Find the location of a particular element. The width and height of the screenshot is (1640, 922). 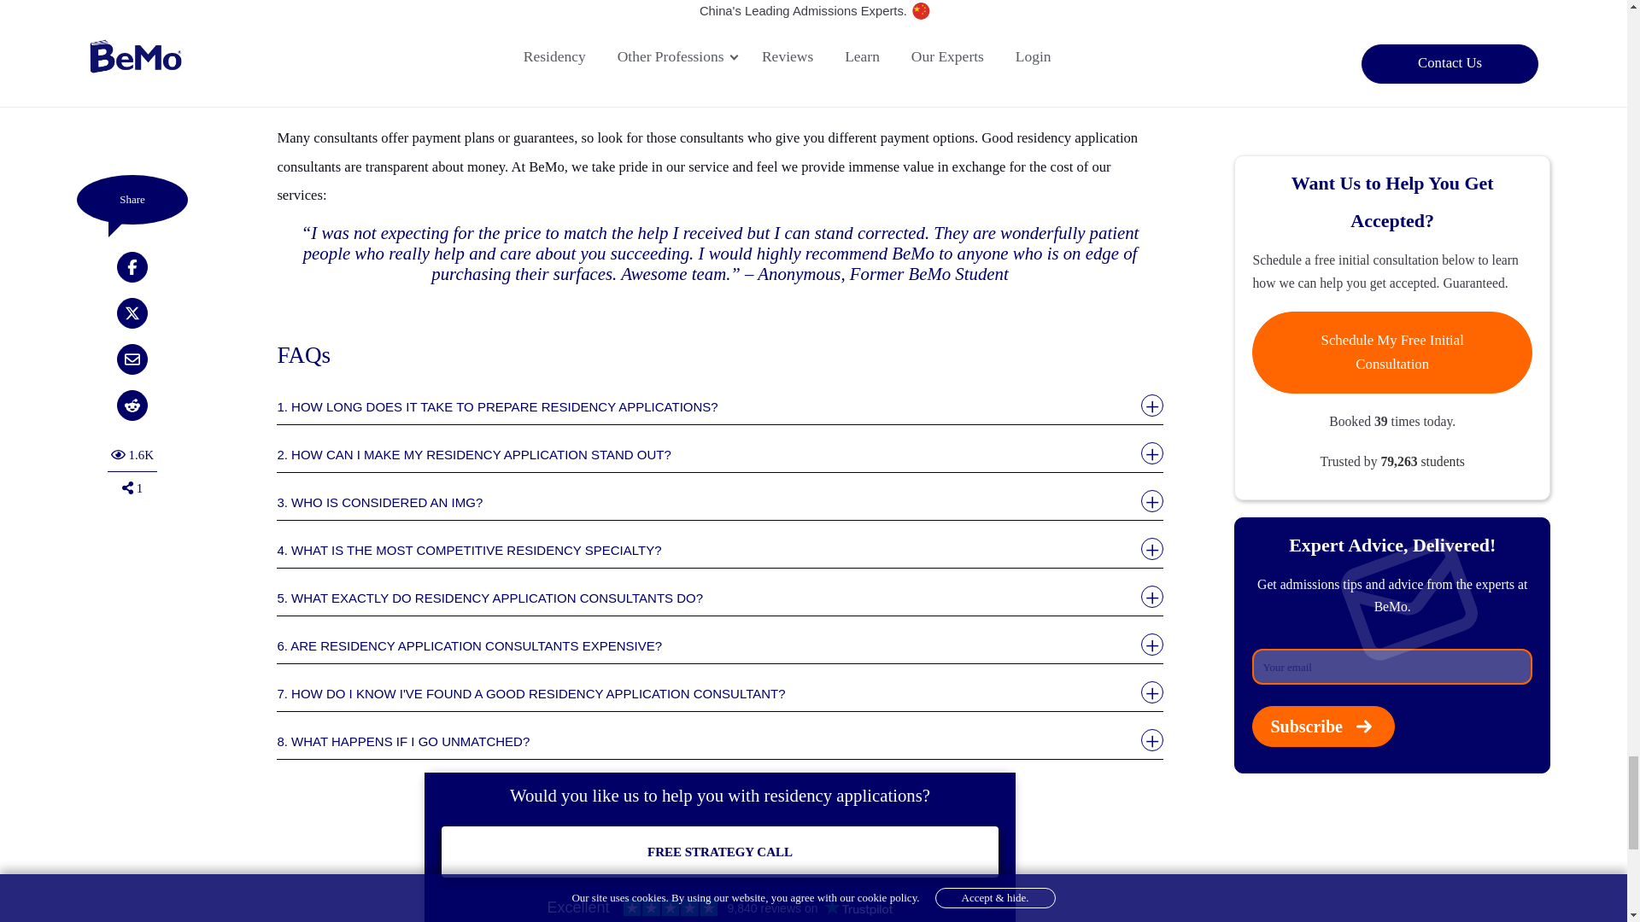

Customer reviews powered by Trustpilot is located at coordinates (719, 907).